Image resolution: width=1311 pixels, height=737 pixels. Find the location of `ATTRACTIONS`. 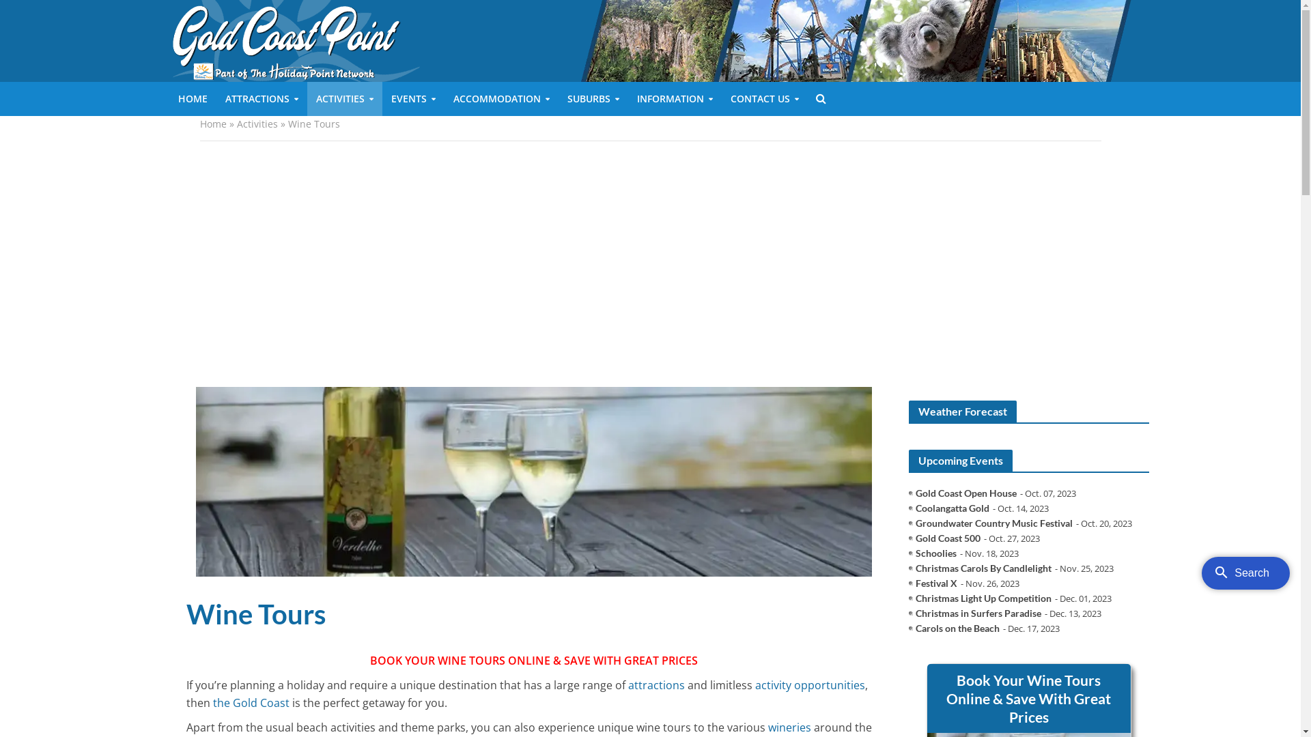

ATTRACTIONS is located at coordinates (261, 99).